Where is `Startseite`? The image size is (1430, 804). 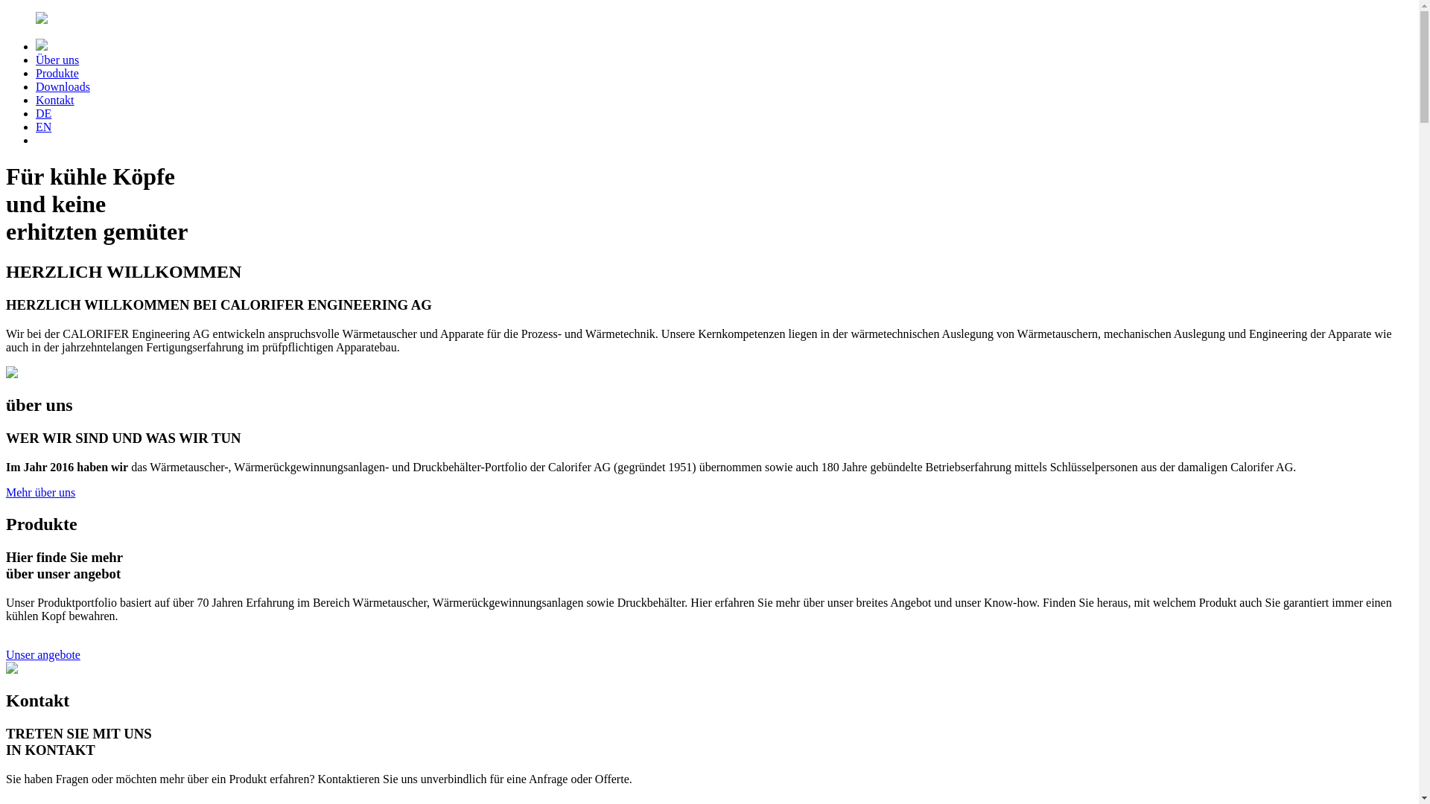 Startseite is located at coordinates (709, 19).